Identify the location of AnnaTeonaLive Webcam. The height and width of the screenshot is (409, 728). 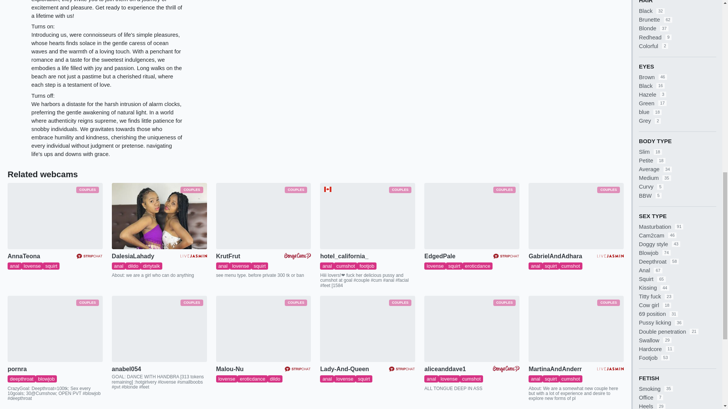
(55, 216).